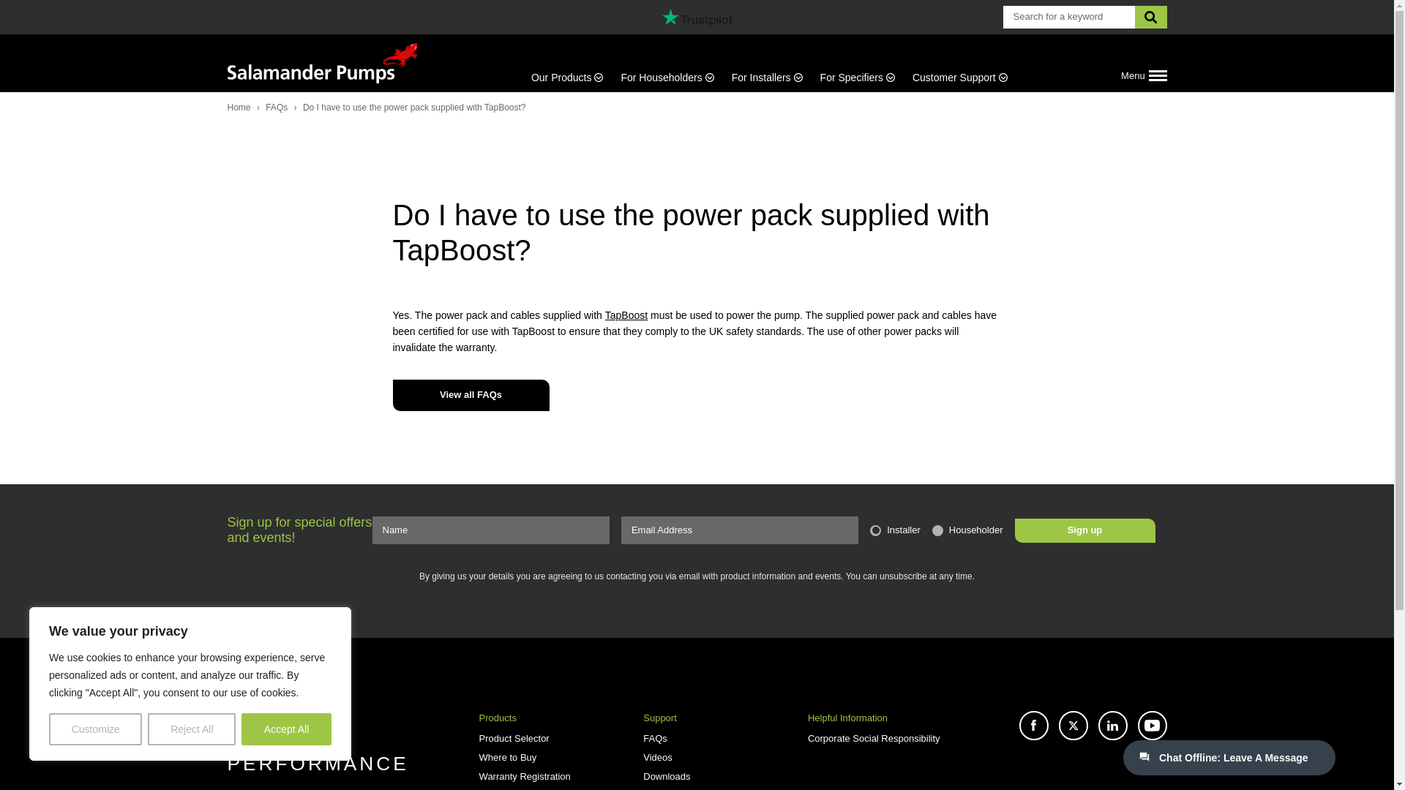 The height and width of the screenshot is (790, 1405). Describe the element at coordinates (192, 729) in the screenshot. I see `Reject All` at that location.